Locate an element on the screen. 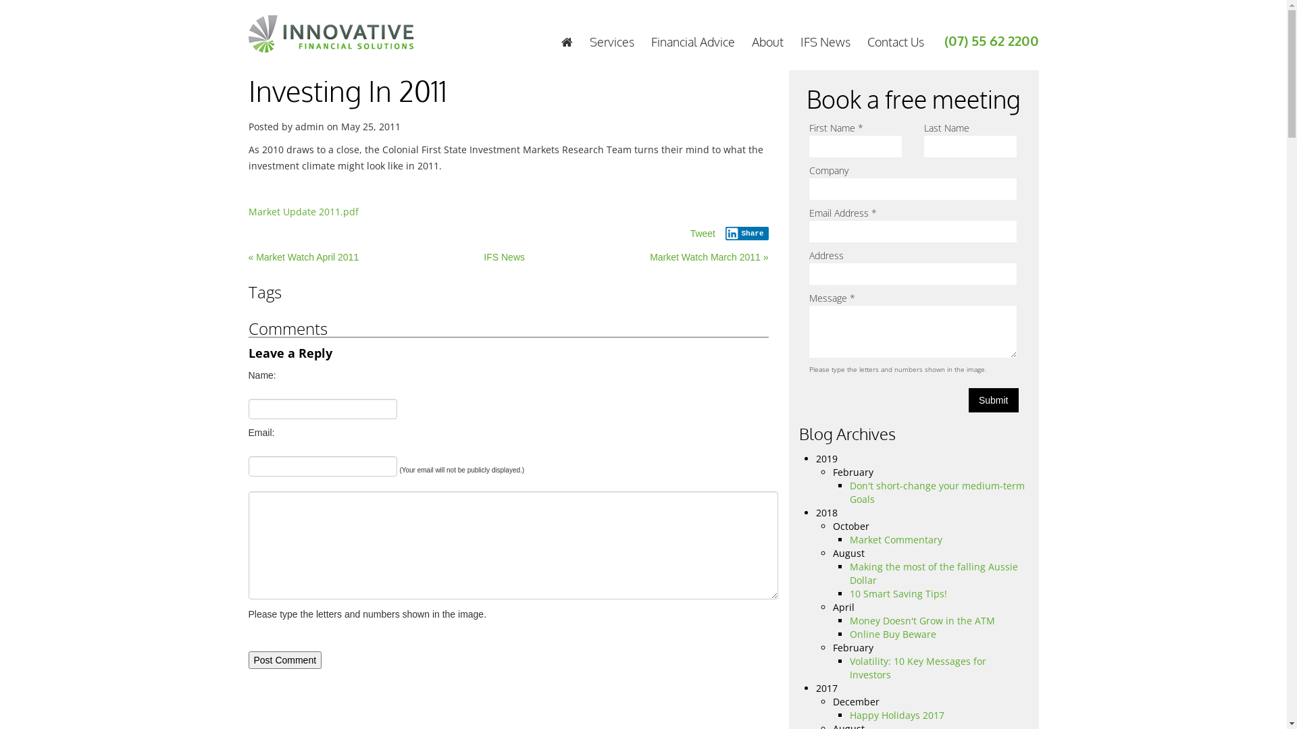 The width and height of the screenshot is (1297, 729). Don't short-change your medium-term Goals is located at coordinates (938, 493).